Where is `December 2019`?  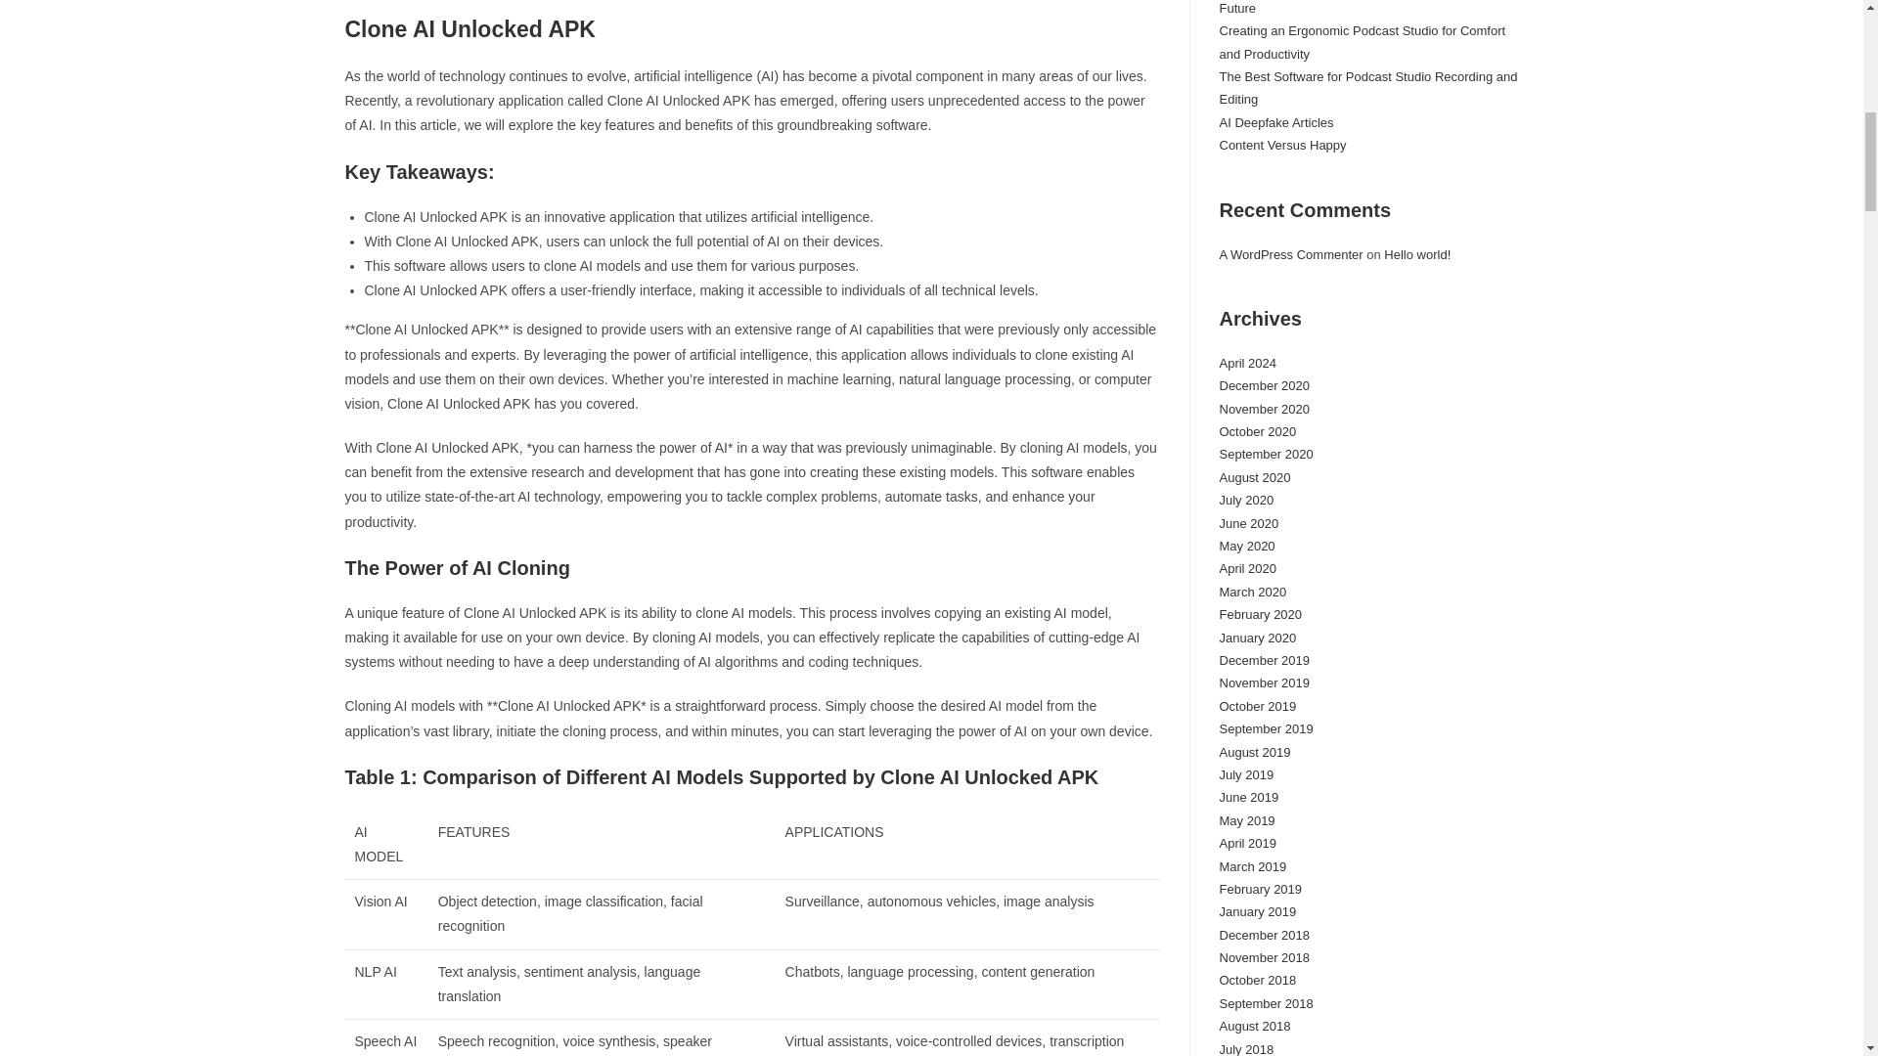 December 2019 is located at coordinates (1264, 660).